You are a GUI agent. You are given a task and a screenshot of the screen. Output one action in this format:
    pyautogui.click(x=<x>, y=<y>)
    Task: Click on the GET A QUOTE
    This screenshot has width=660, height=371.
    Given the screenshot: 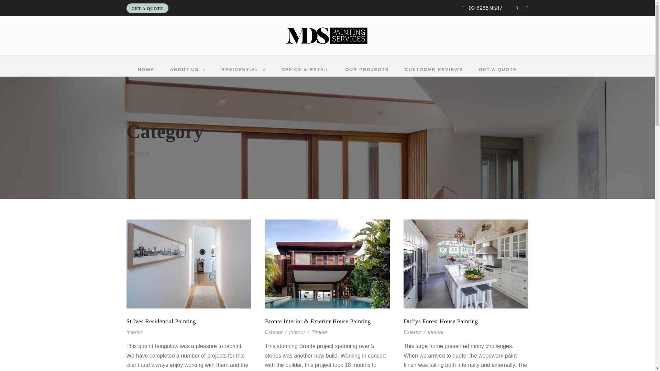 What is the action you would take?
    pyautogui.click(x=498, y=71)
    